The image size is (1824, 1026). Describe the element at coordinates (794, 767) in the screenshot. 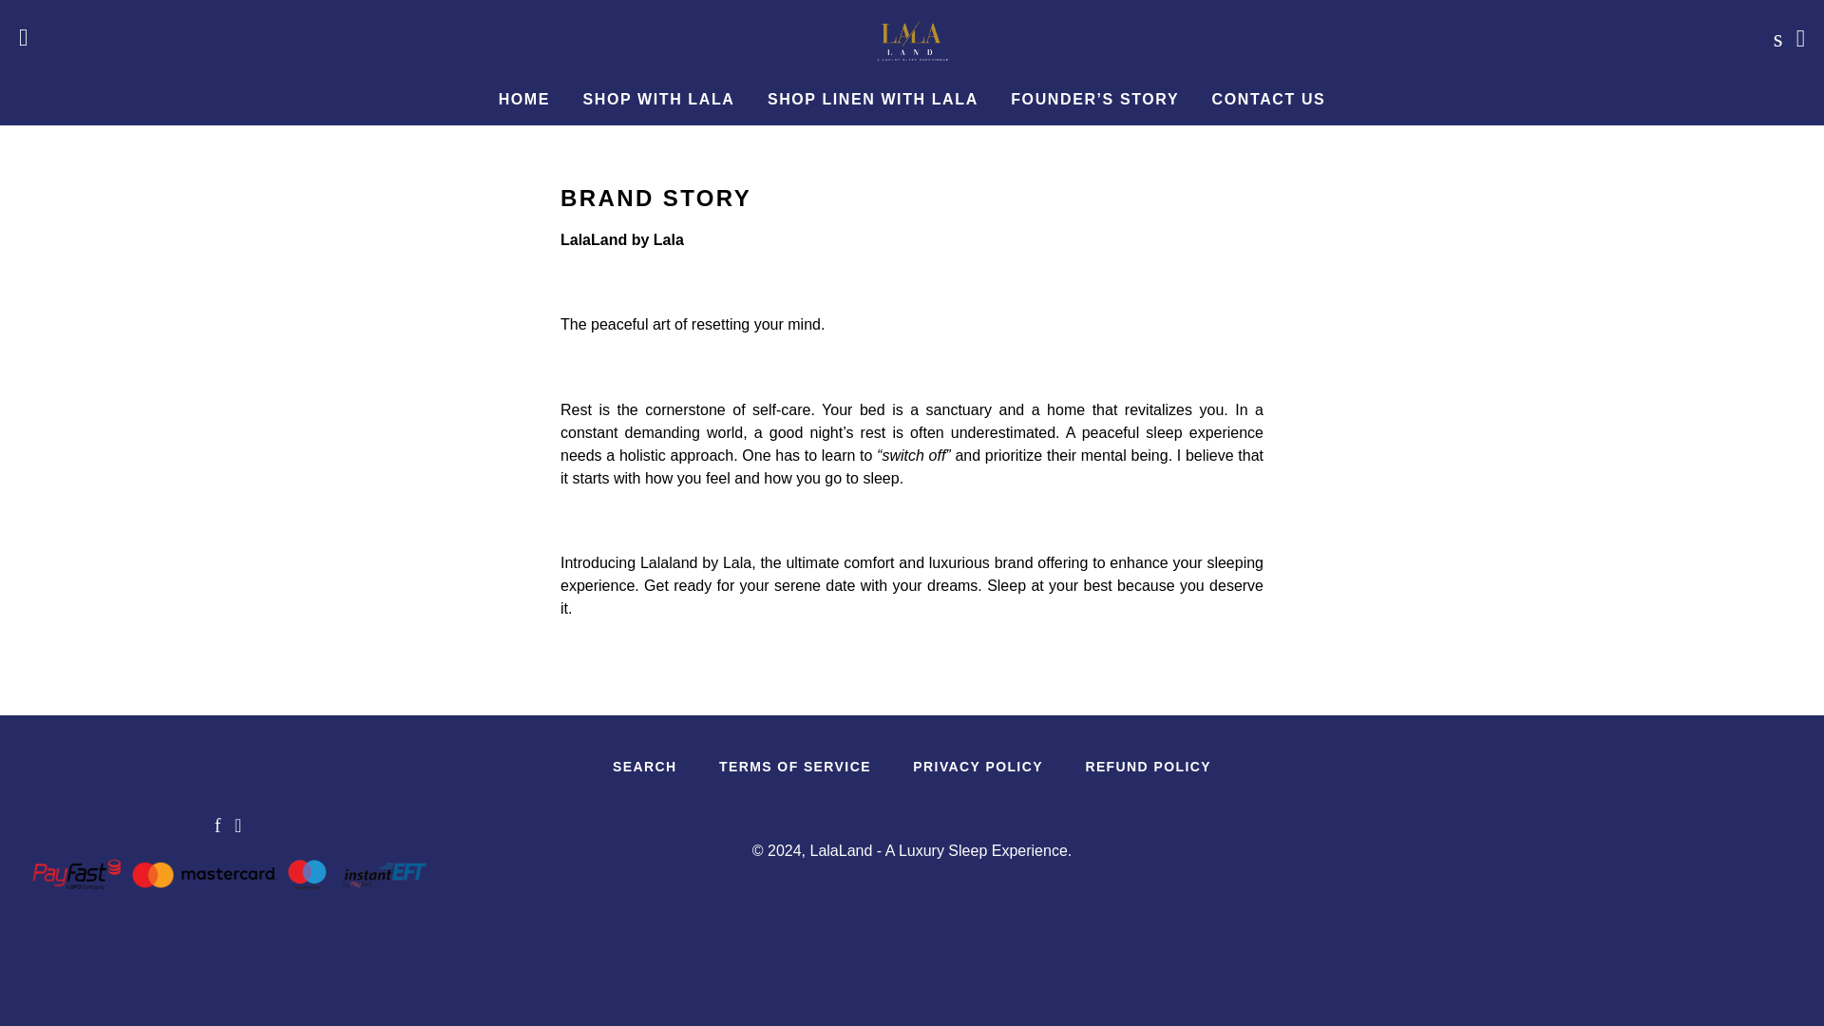

I see `TERMS OF SERVICE` at that location.